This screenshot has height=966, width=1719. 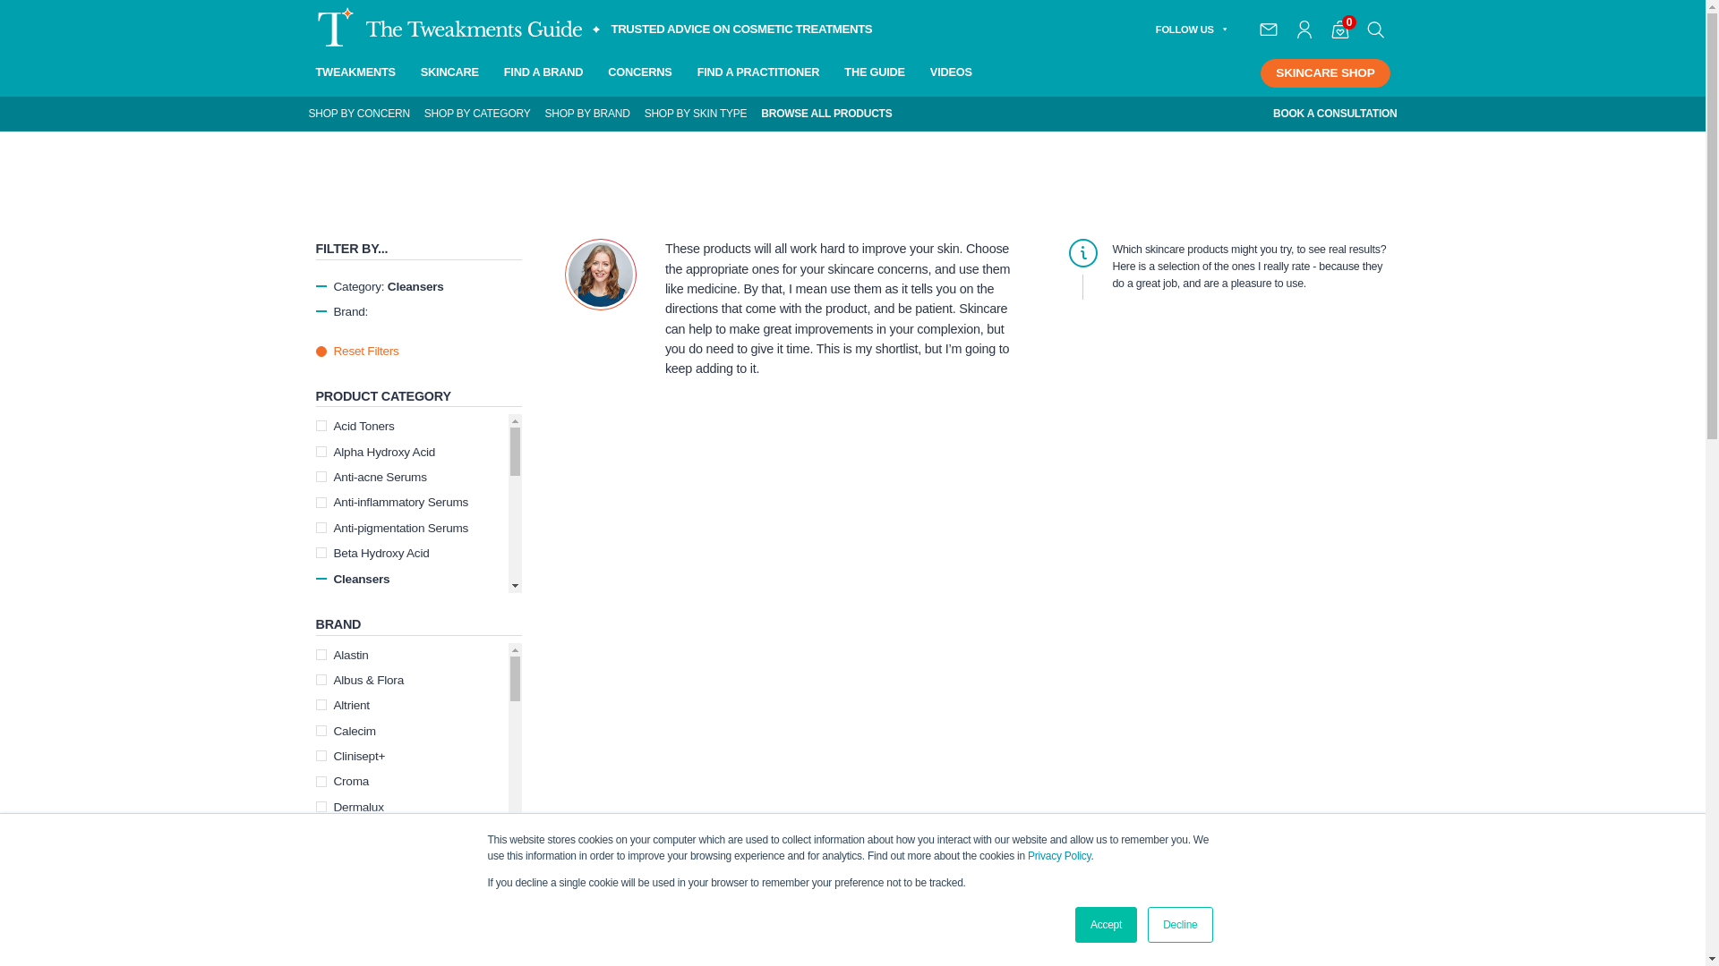 What do you see at coordinates (1058, 856) in the screenshot?
I see `Privacy Policy` at bounding box center [1058, 856].